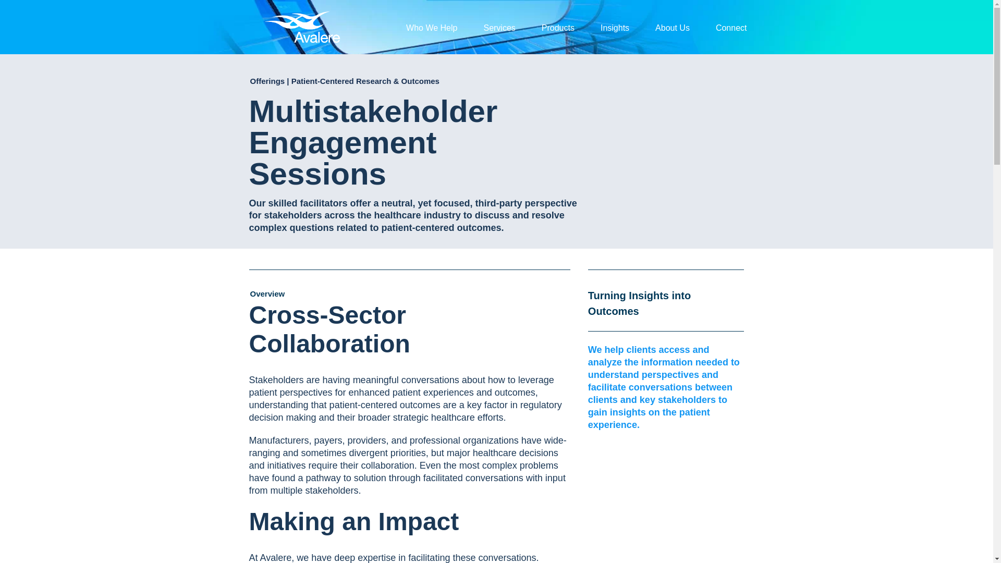 Image resolution: width=1001 pixels, height=563 pixels. I want to click on Avalere, so click(304, 27).